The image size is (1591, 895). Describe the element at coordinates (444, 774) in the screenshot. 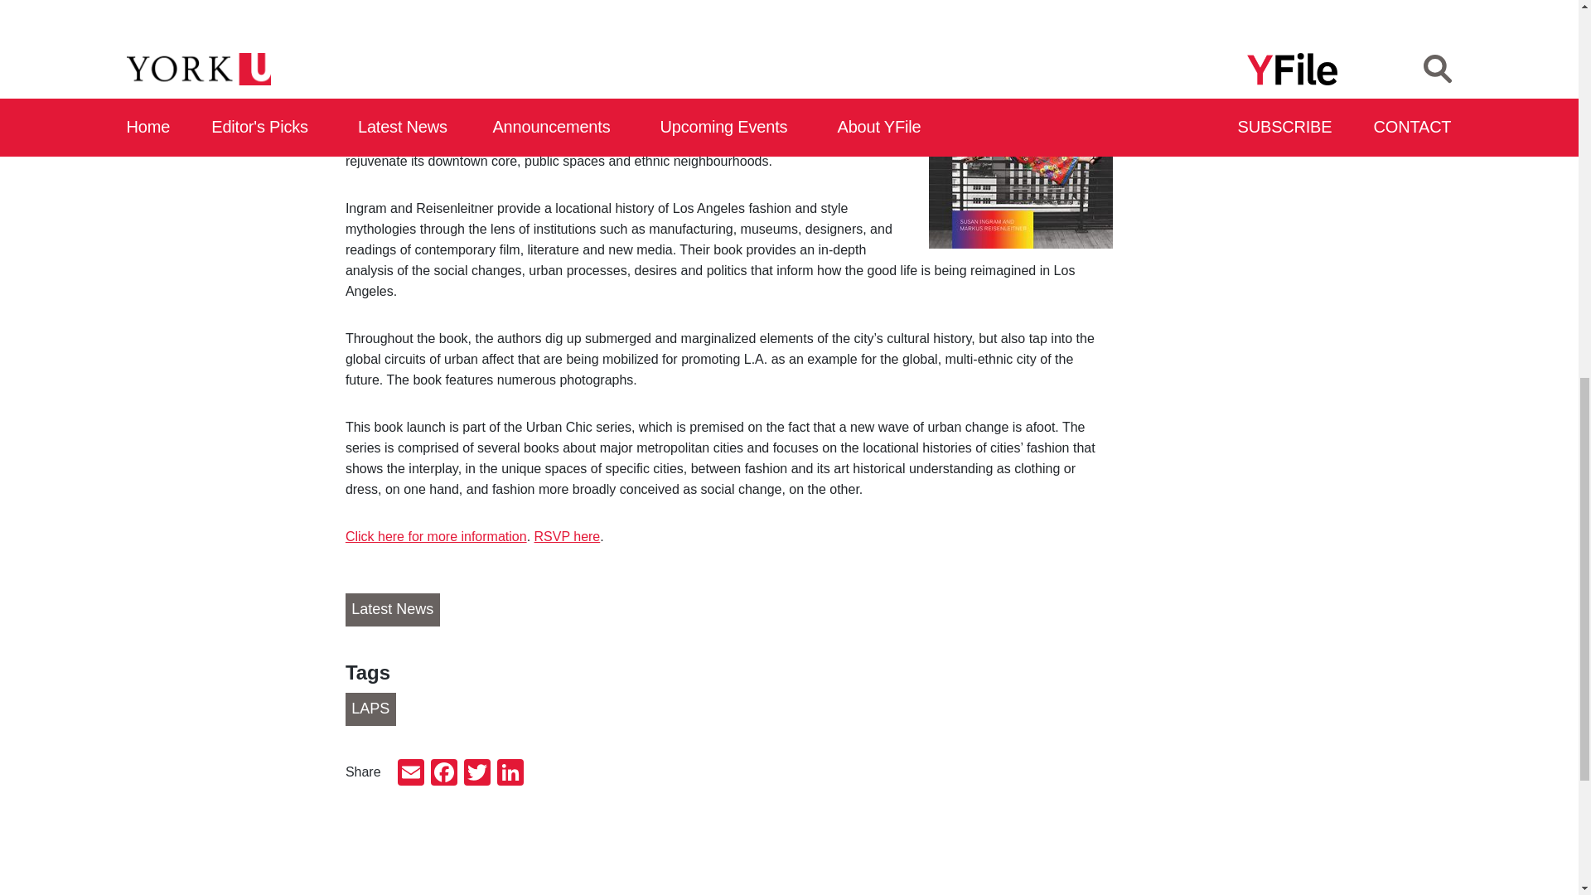

I see `Facebook` at that location.